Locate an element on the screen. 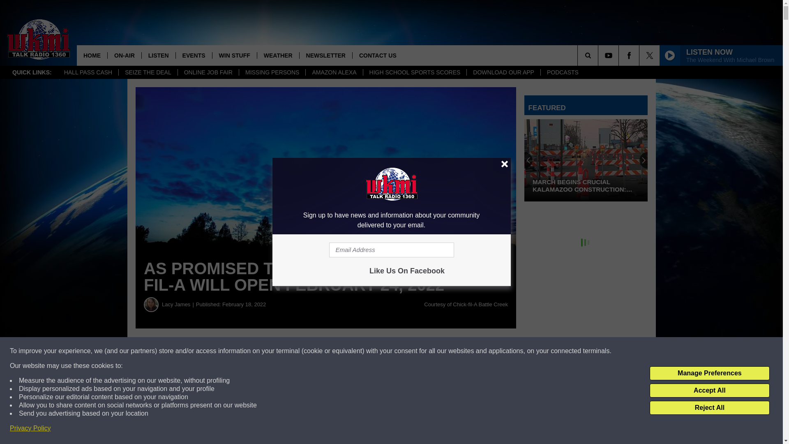 This screenshot has width=789, height=444. Accept All is located at coordinates (709, 391).